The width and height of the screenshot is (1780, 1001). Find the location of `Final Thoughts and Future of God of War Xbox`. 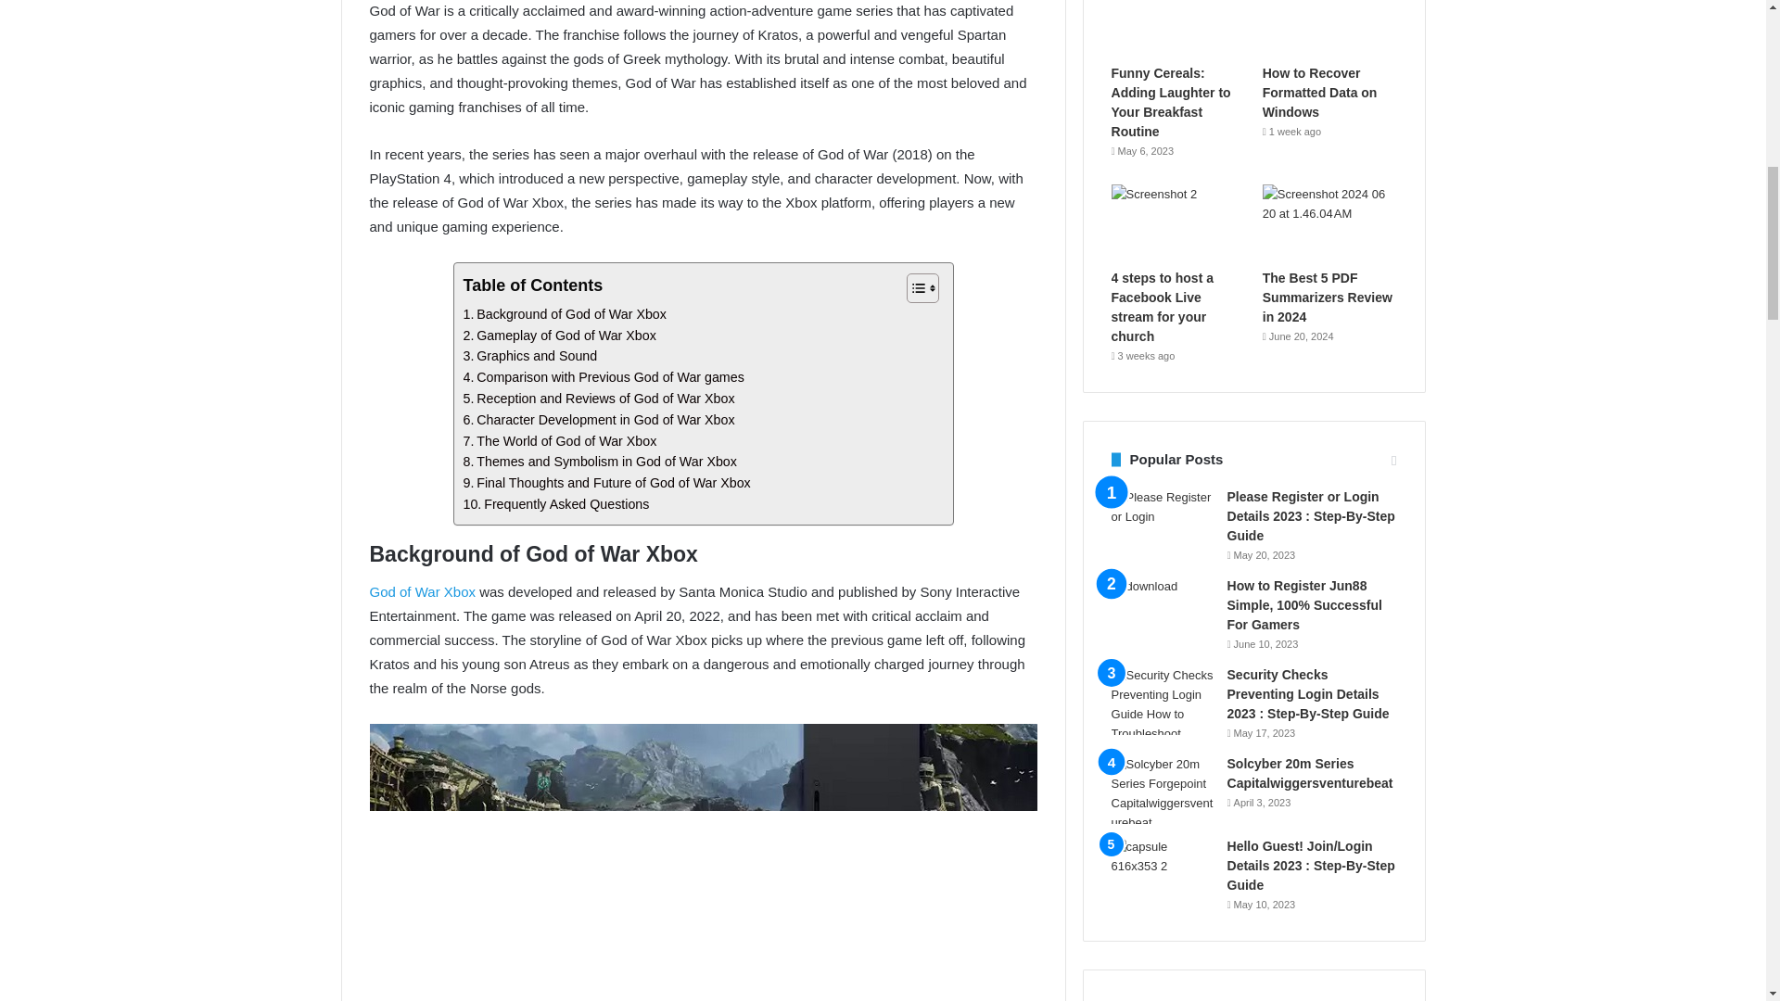

Final Thoughts and Future of God of War Xbox is located at coordinates (606, 483).